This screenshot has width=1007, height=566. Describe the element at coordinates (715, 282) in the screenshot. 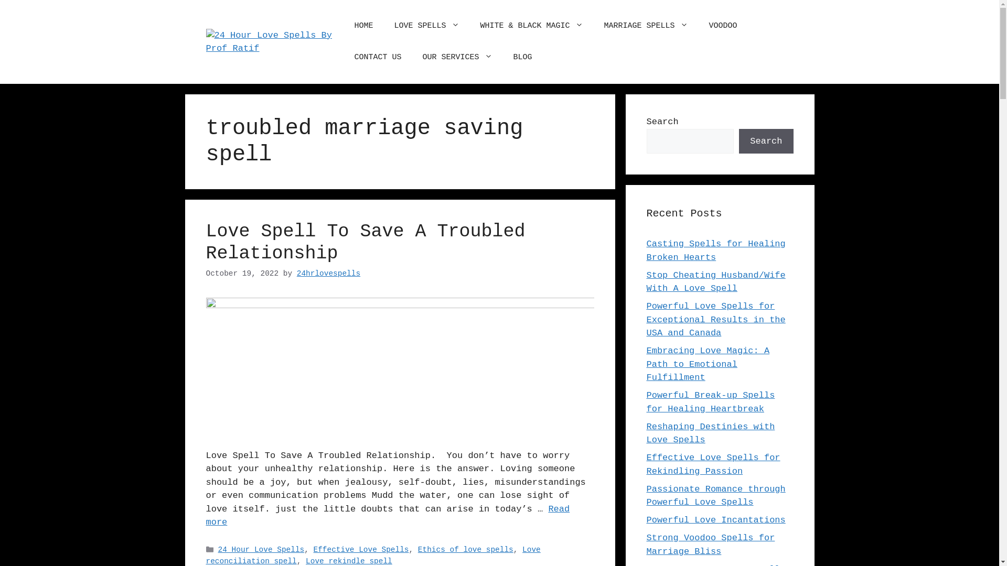

I see `Stop Cheating Husband/Wife With A Love Spell` at that location.